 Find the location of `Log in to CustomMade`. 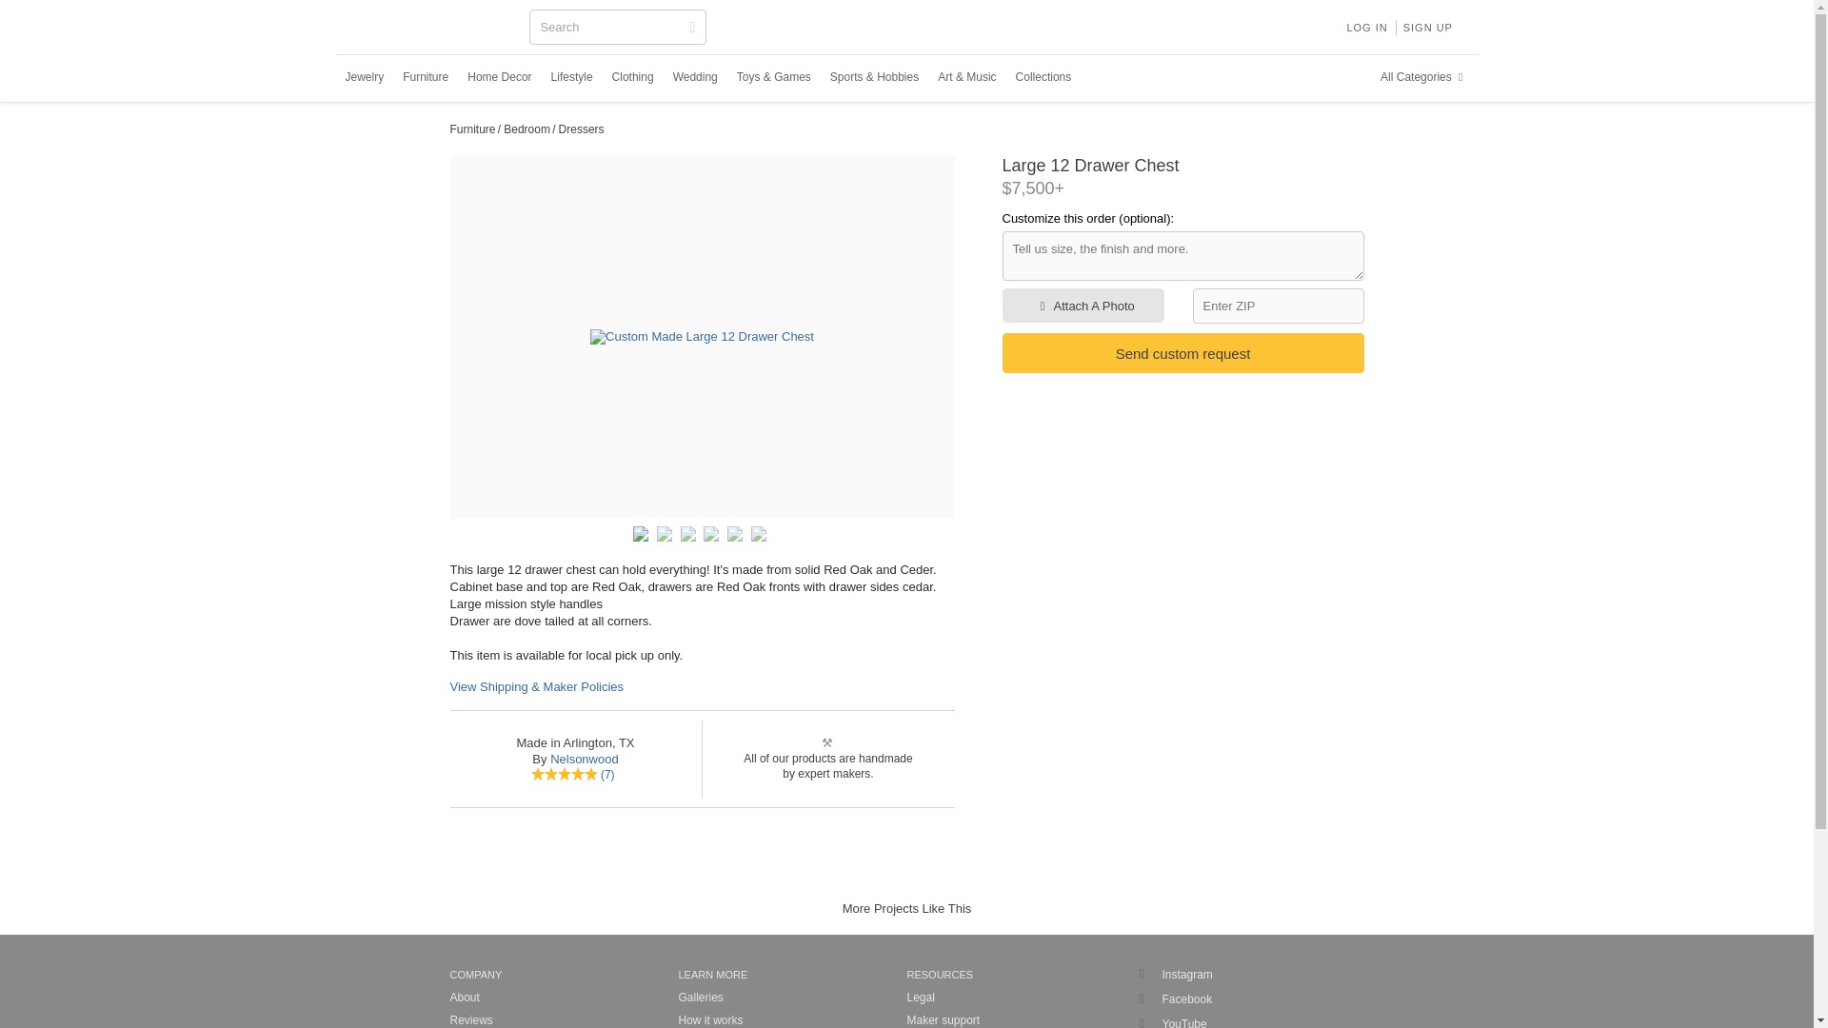

Log in to CustomMade is located at coordinates (1365, 27).